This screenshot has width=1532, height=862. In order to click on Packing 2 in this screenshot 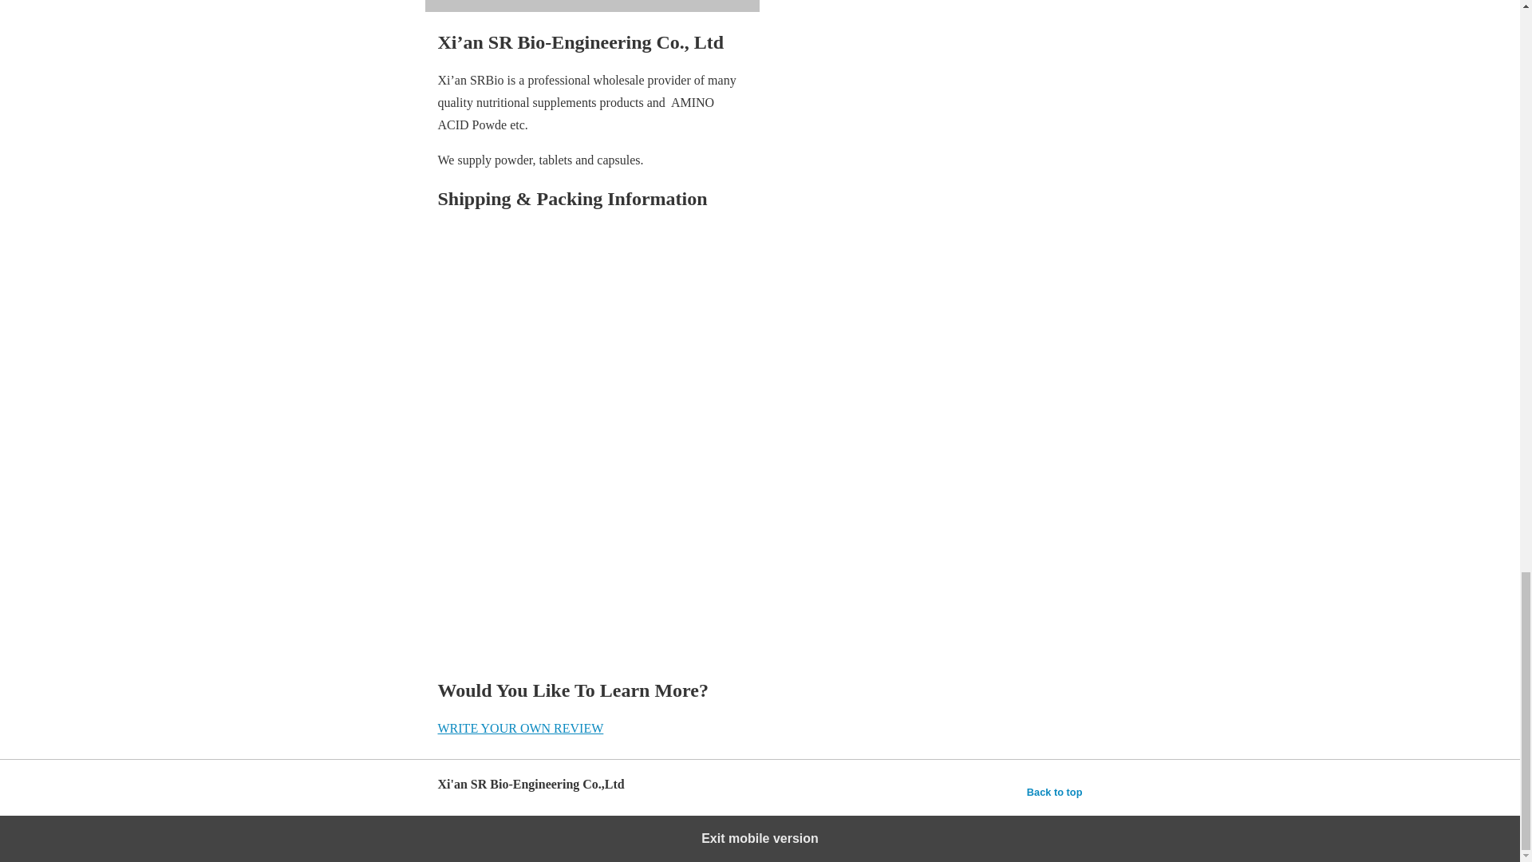, I will do `click(736, 556)`.